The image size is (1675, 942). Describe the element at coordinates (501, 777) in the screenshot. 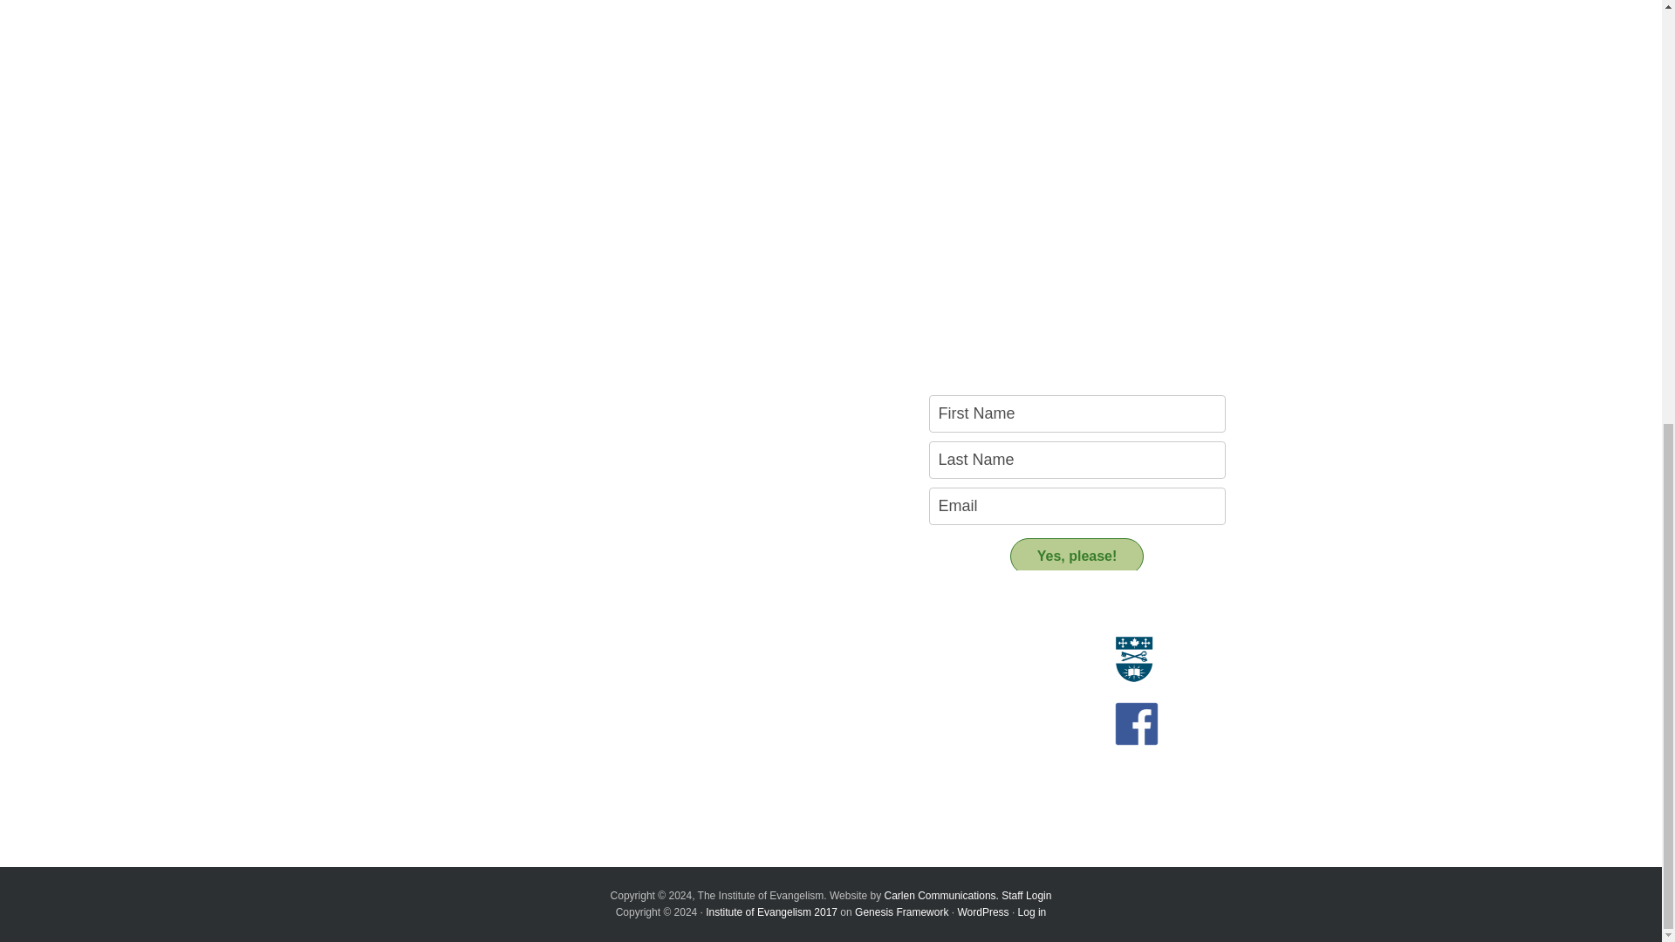

I see `A Key Leadership Change at the Institute of Evangelism` at that location.